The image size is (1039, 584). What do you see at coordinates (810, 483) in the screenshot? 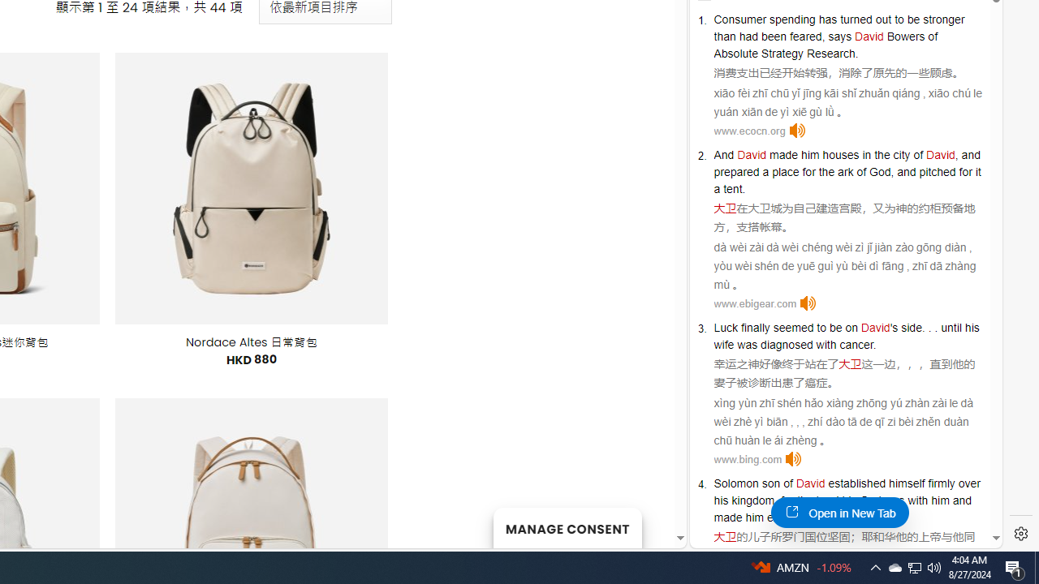
I see `David` at bounding box center [810, 483].